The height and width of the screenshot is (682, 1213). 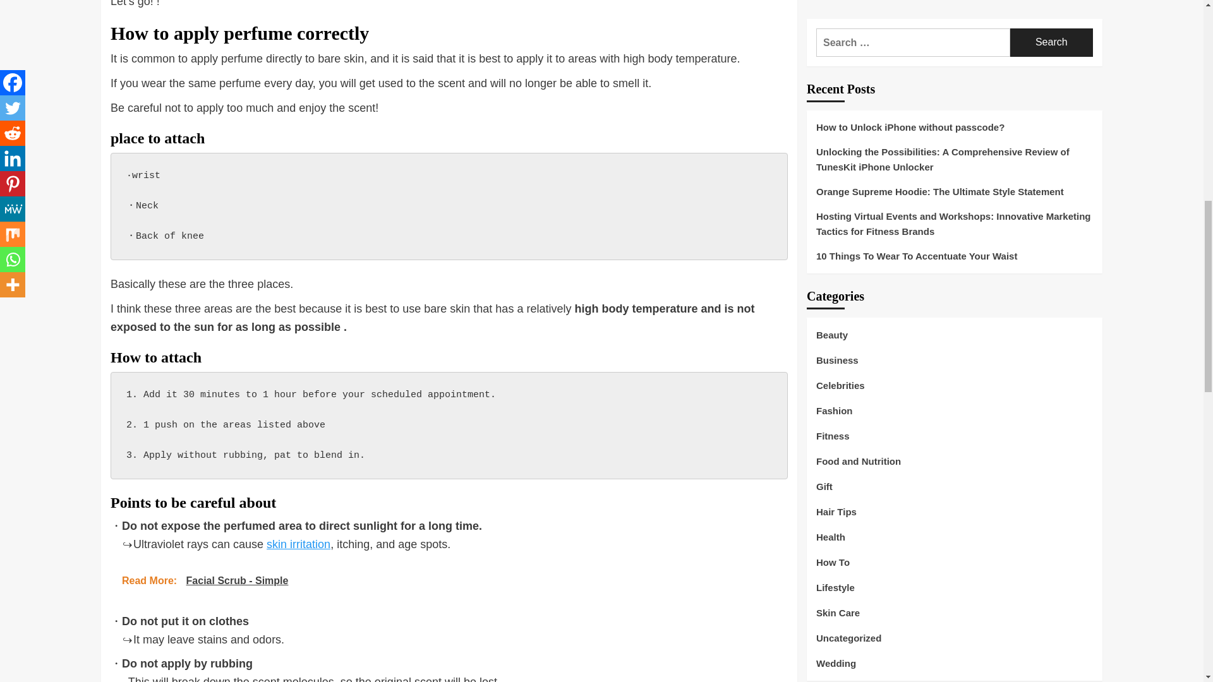 What do you see at coordinates (298, 544) in the screenshot?
I see `skin irritation` at bounding box center [298, 544].